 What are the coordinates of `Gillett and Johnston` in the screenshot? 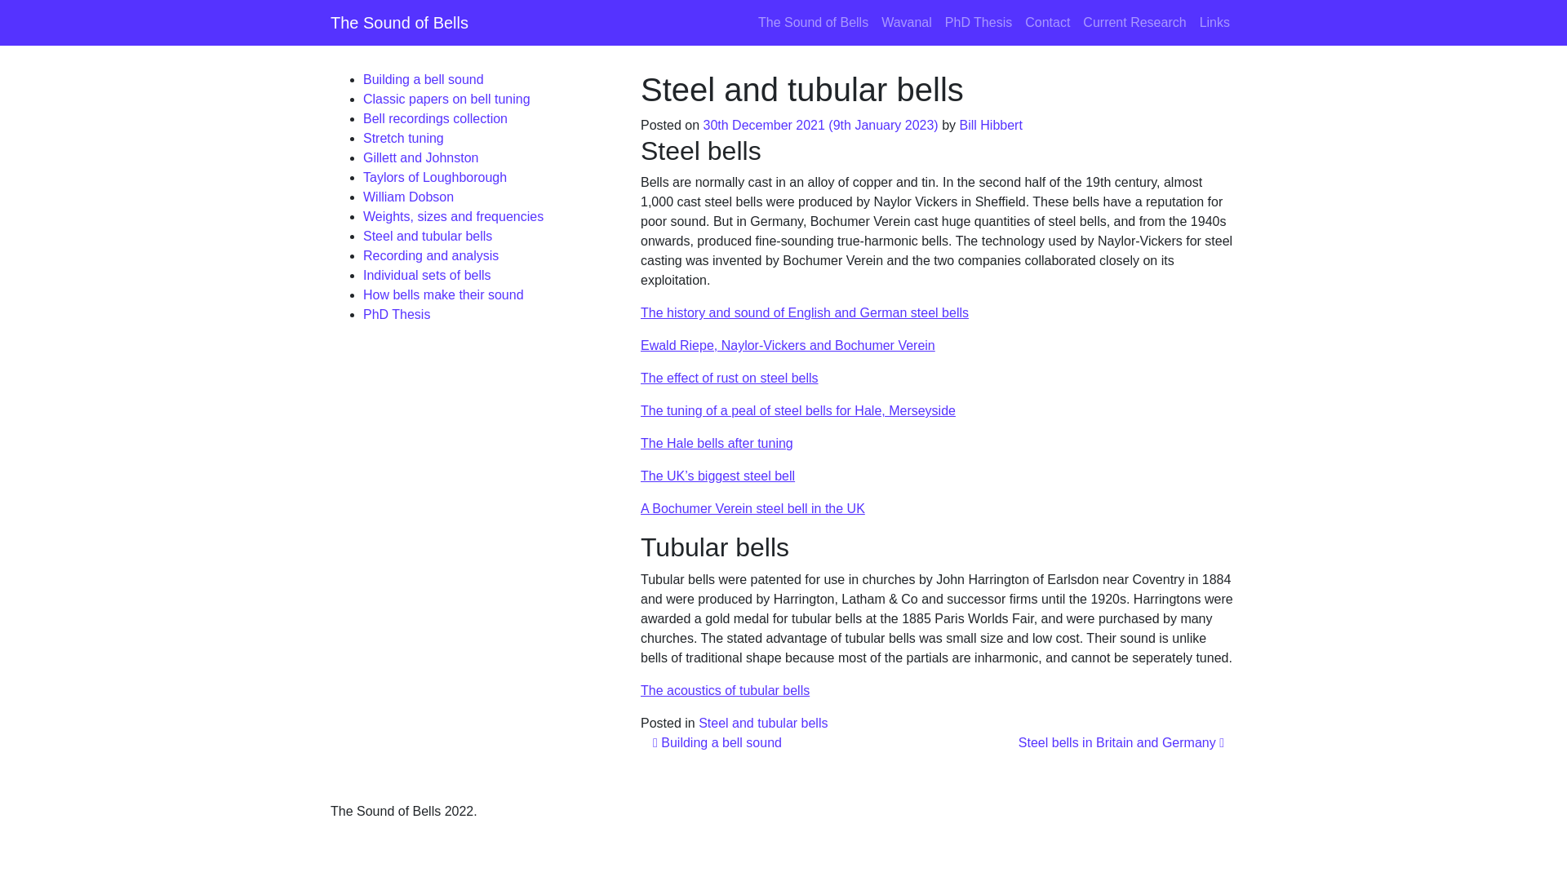 It's located at (420, 157).